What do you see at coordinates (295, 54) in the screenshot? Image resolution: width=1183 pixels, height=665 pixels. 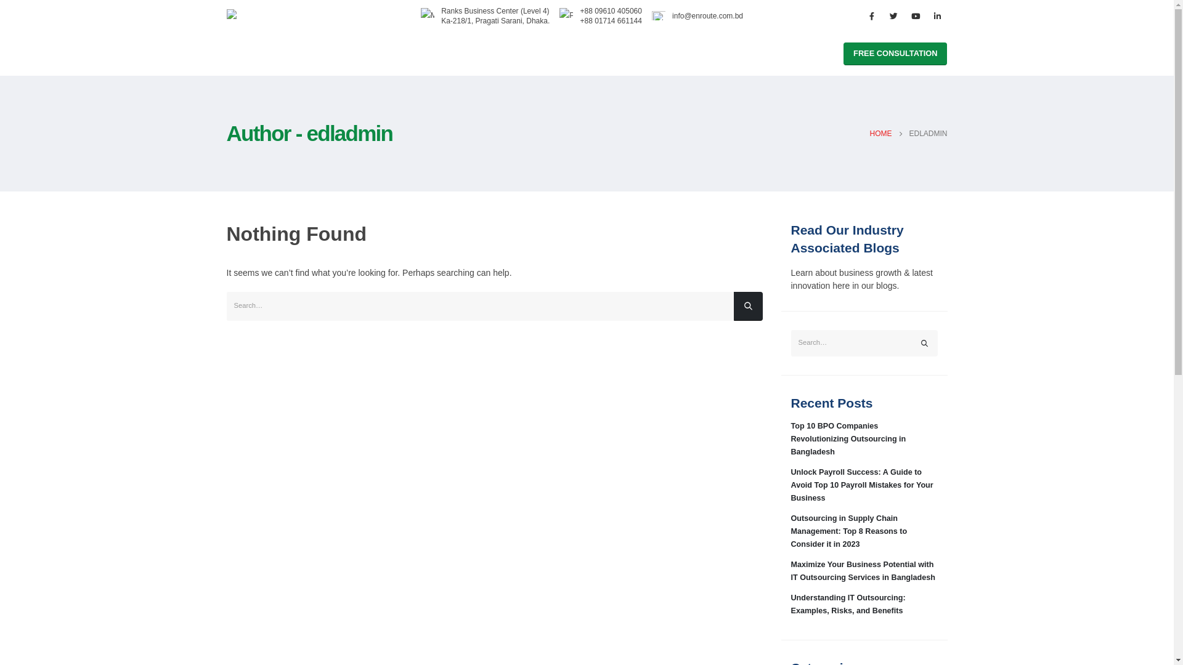 I see `Services` at bounding box center [295, 54].